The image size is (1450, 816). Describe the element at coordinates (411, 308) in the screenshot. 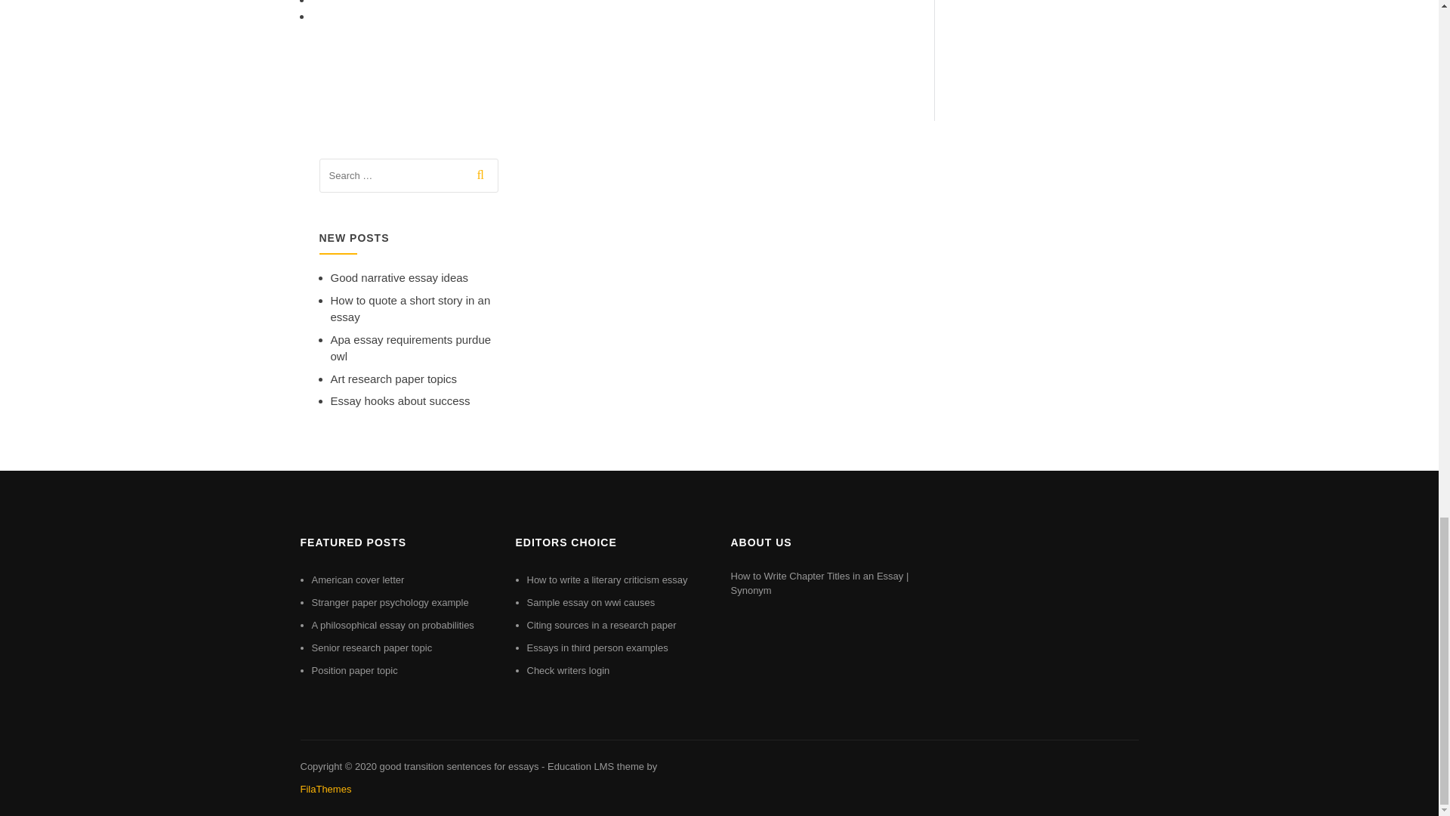

I see `How to quote a short story in an essay` at that location.